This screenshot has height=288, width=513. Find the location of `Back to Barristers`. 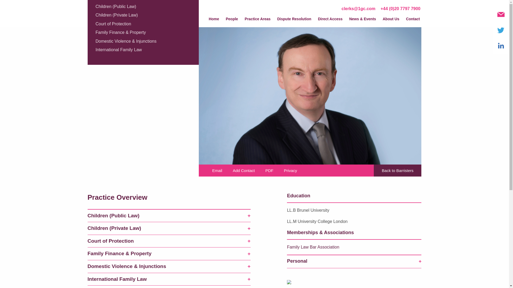

Back to Barristers is located at coordinates (398, 171).